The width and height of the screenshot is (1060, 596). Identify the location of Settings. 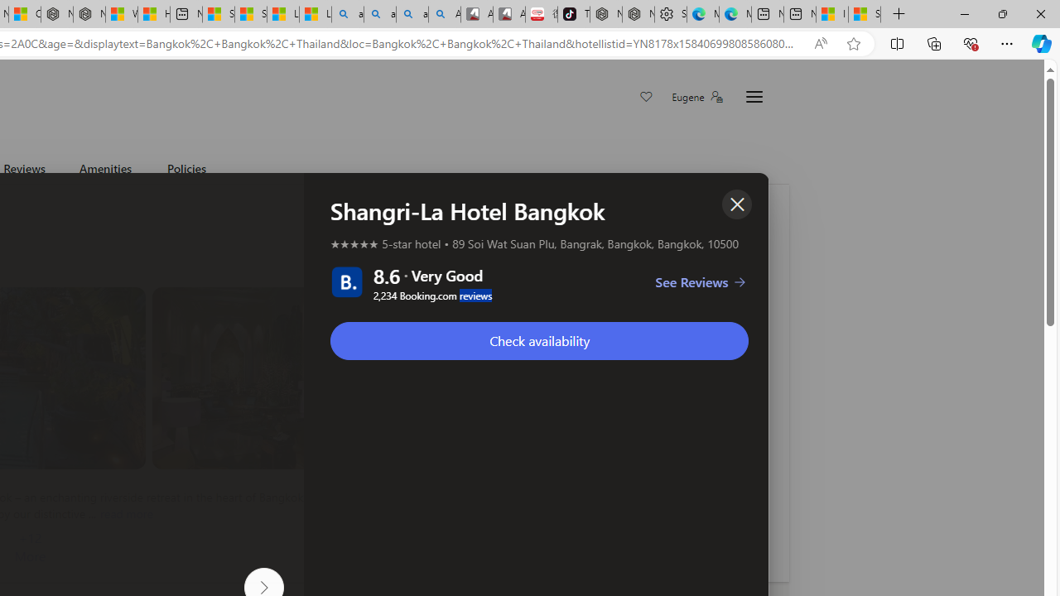
(671, 15).